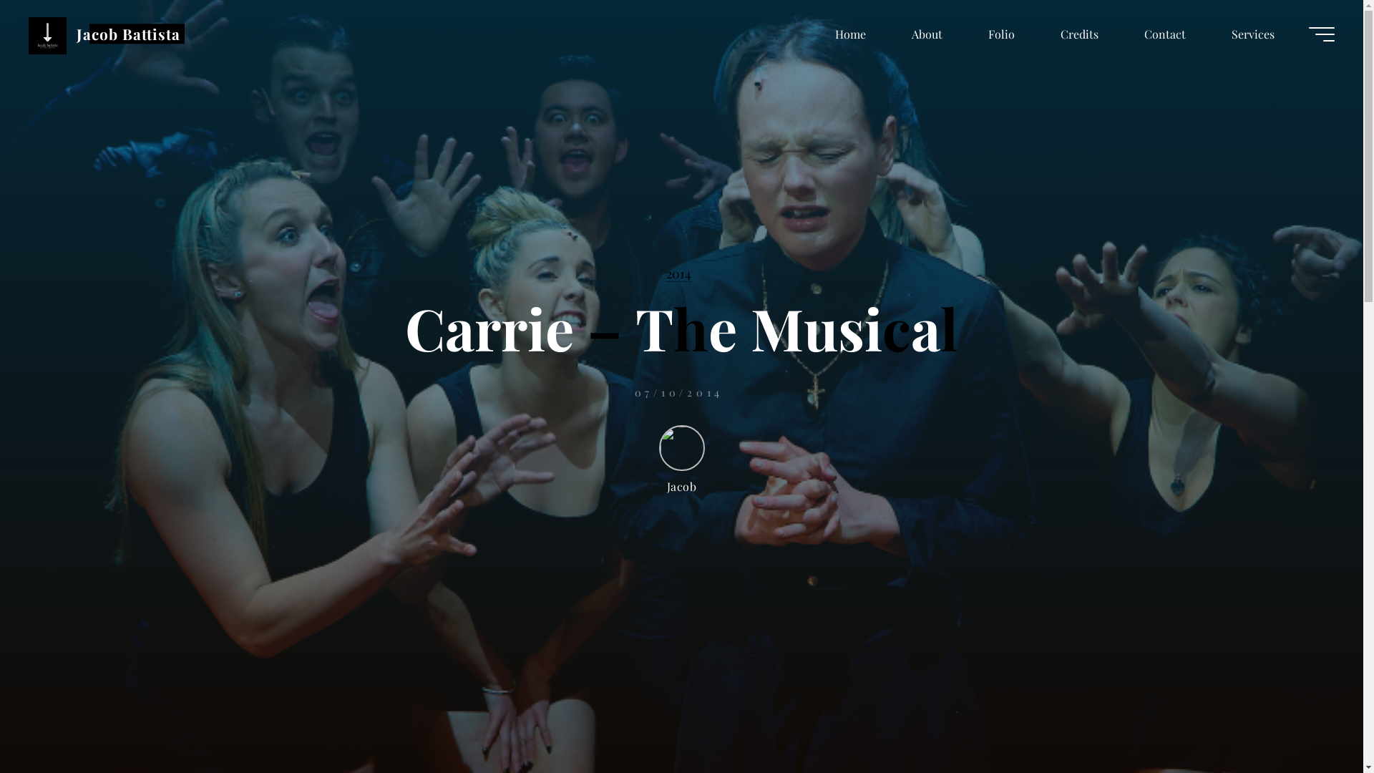 This screenshot has width=1374, height=773. I want to click on Home, so click(850, 34).